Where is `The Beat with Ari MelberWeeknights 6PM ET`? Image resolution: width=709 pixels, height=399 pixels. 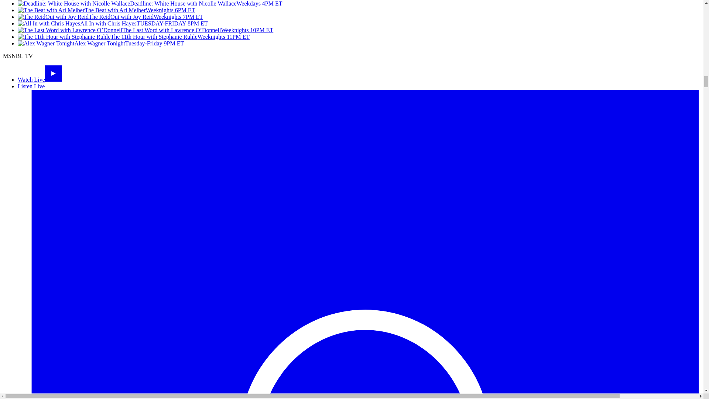 The Beat with Ari MelberWeeknights 6PM ET is located at coordinates (106, 10).